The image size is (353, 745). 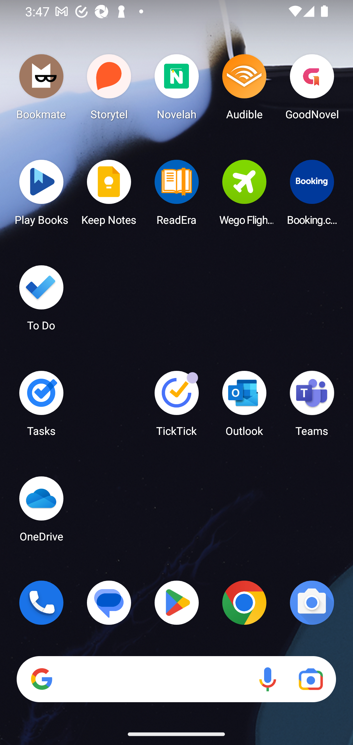 I want to click on Messages, so click(x=109, y=603).